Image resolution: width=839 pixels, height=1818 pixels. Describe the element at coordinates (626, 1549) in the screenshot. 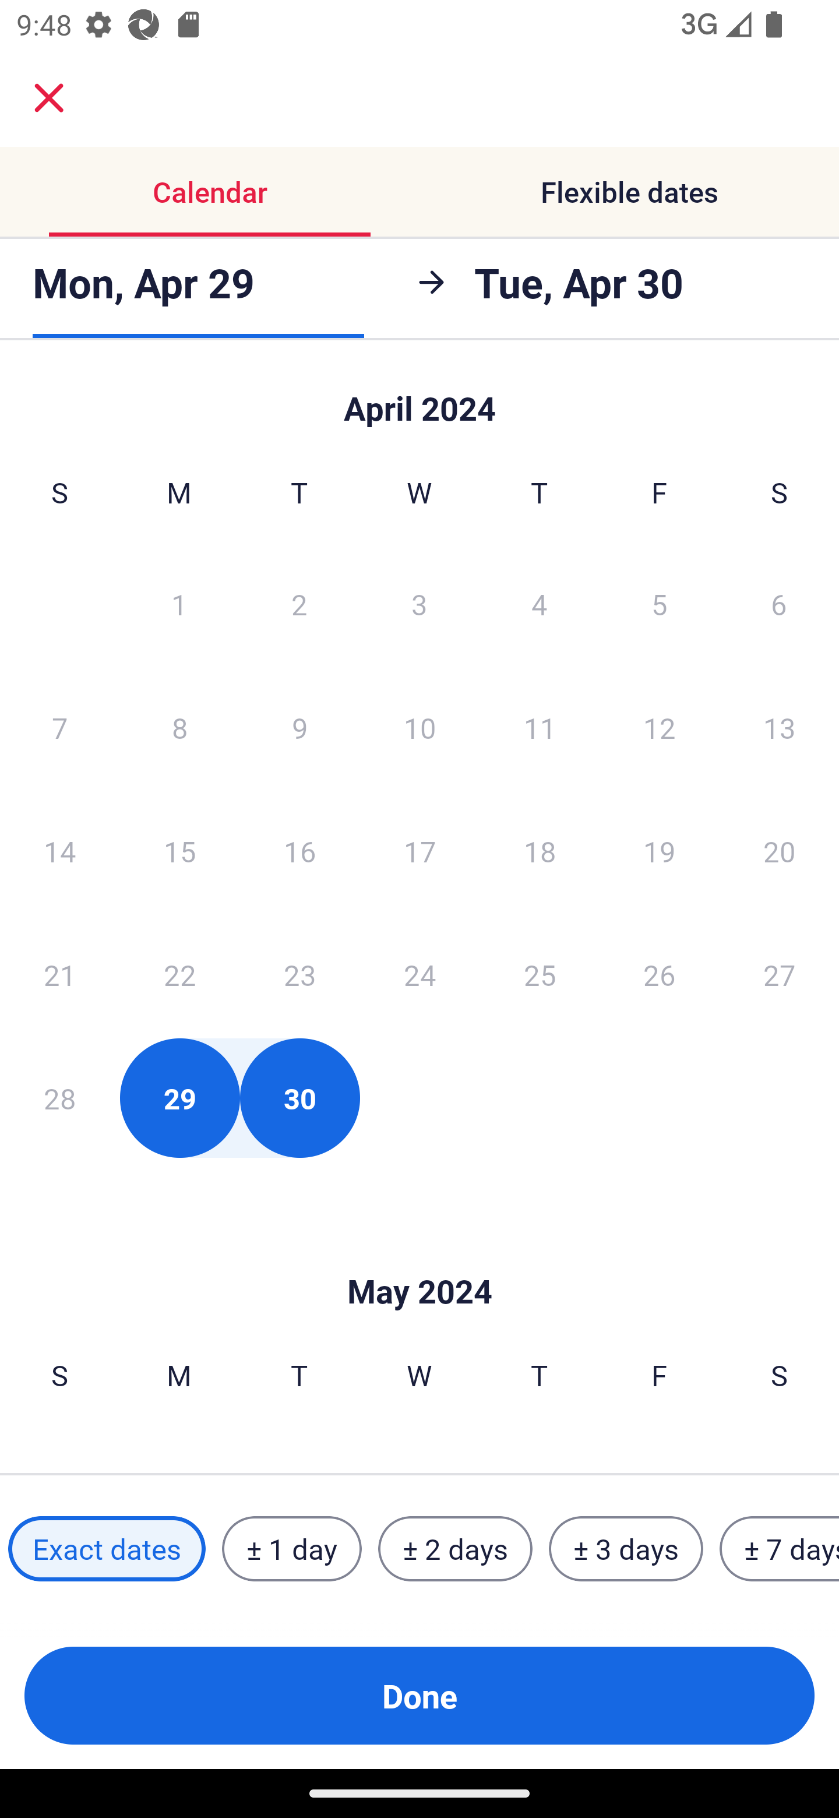

I see `± 3 days` at that location.